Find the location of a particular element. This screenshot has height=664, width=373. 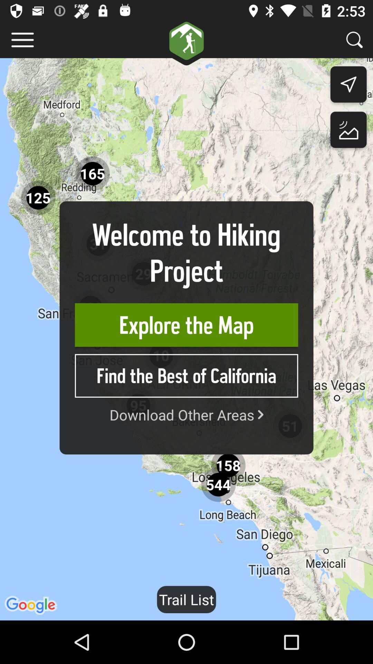

open search option is located at coordinates (354, 39).